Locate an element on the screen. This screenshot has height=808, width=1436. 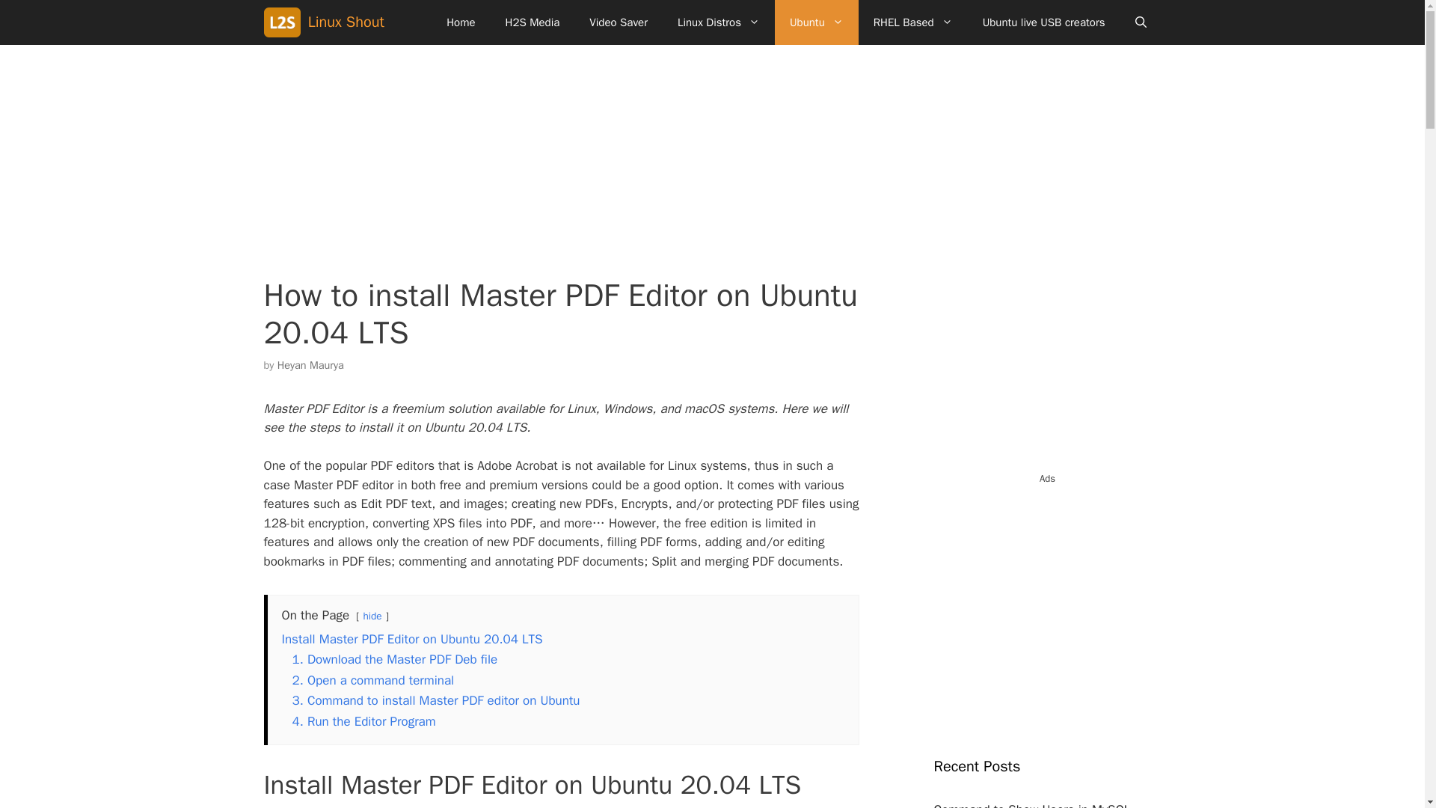
Linux Shout is located at coordinates (346, 22).